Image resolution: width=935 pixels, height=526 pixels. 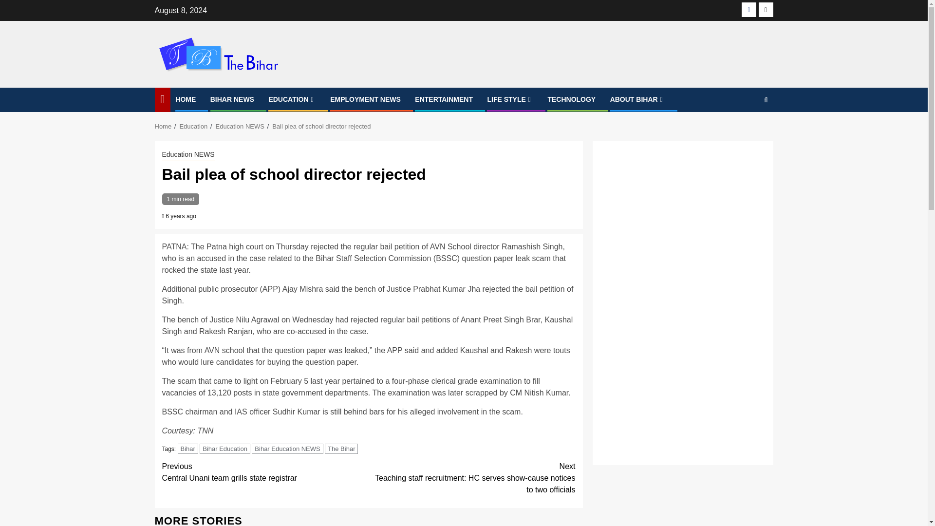 What do you see at coordinates (365, 99) in the screenshot?
I see `EMPLOYMENT NEWS` at bounding box center [365, 99].